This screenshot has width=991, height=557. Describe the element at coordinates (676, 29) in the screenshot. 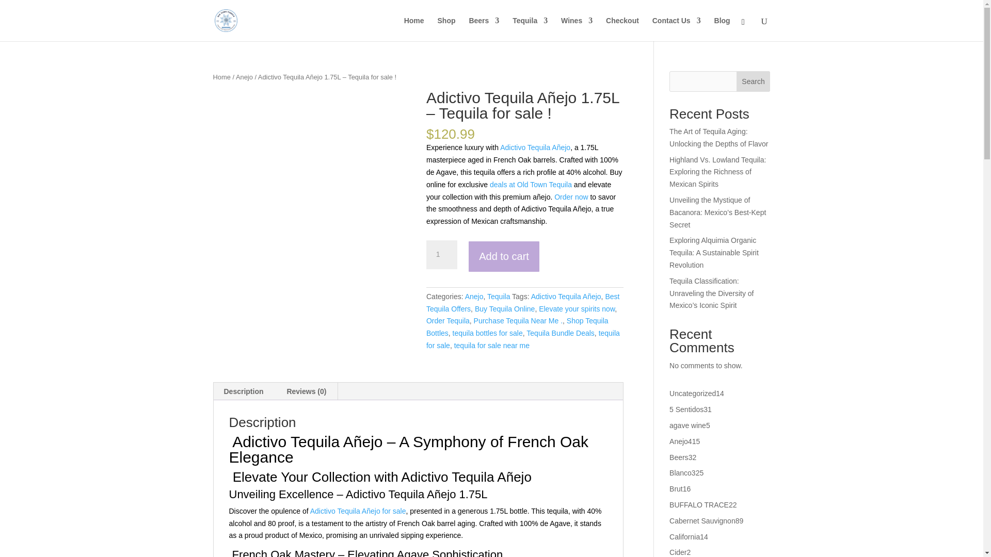

I see `Contact Us` at that location.